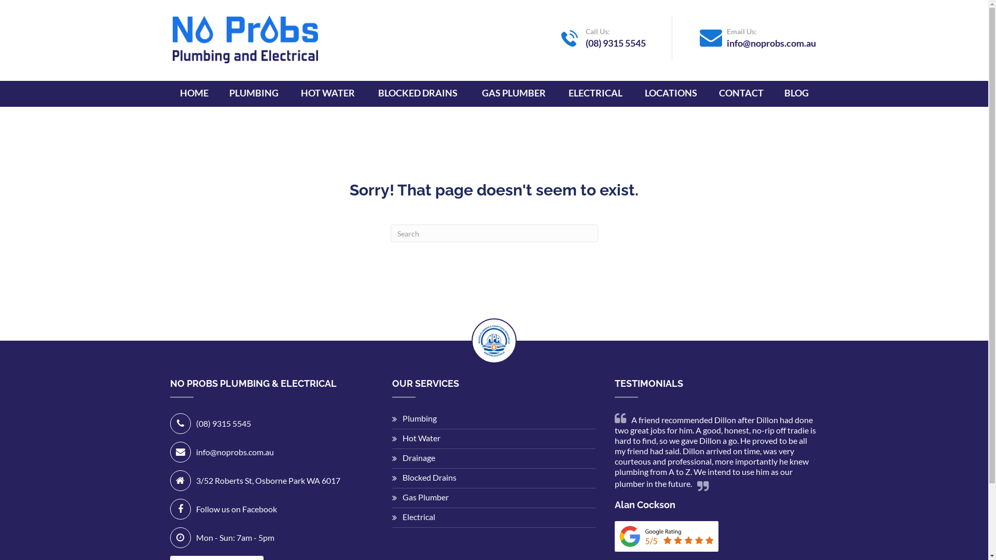 The width and height of the screenshot is (996, 560). I want to click on Plumbing, so click(414, 418).